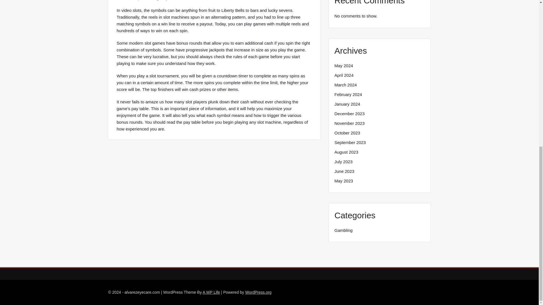  Describe the element at coordinates (343, 162) in the screenshot. I see `July 2023` at that location.